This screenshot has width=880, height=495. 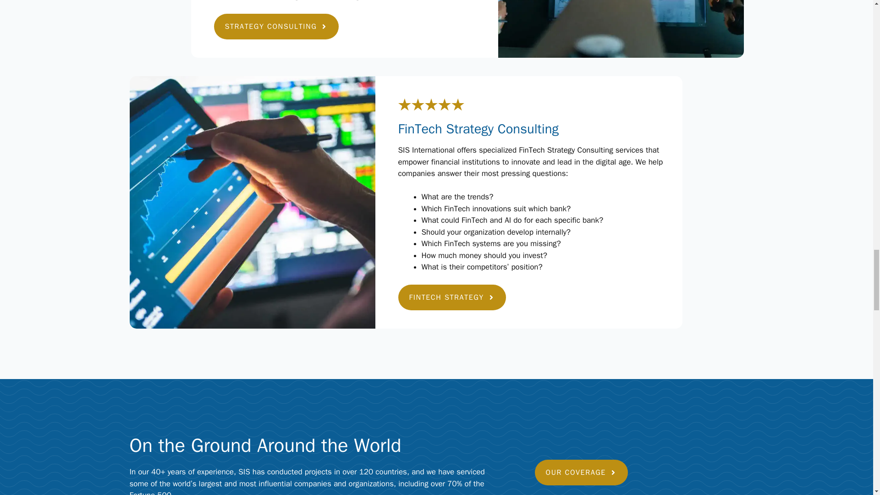 What do you see at coordinates (451, 297) in the screenshot?
I see `FINTECH STRATEGY` at bounding box center [451, 297].